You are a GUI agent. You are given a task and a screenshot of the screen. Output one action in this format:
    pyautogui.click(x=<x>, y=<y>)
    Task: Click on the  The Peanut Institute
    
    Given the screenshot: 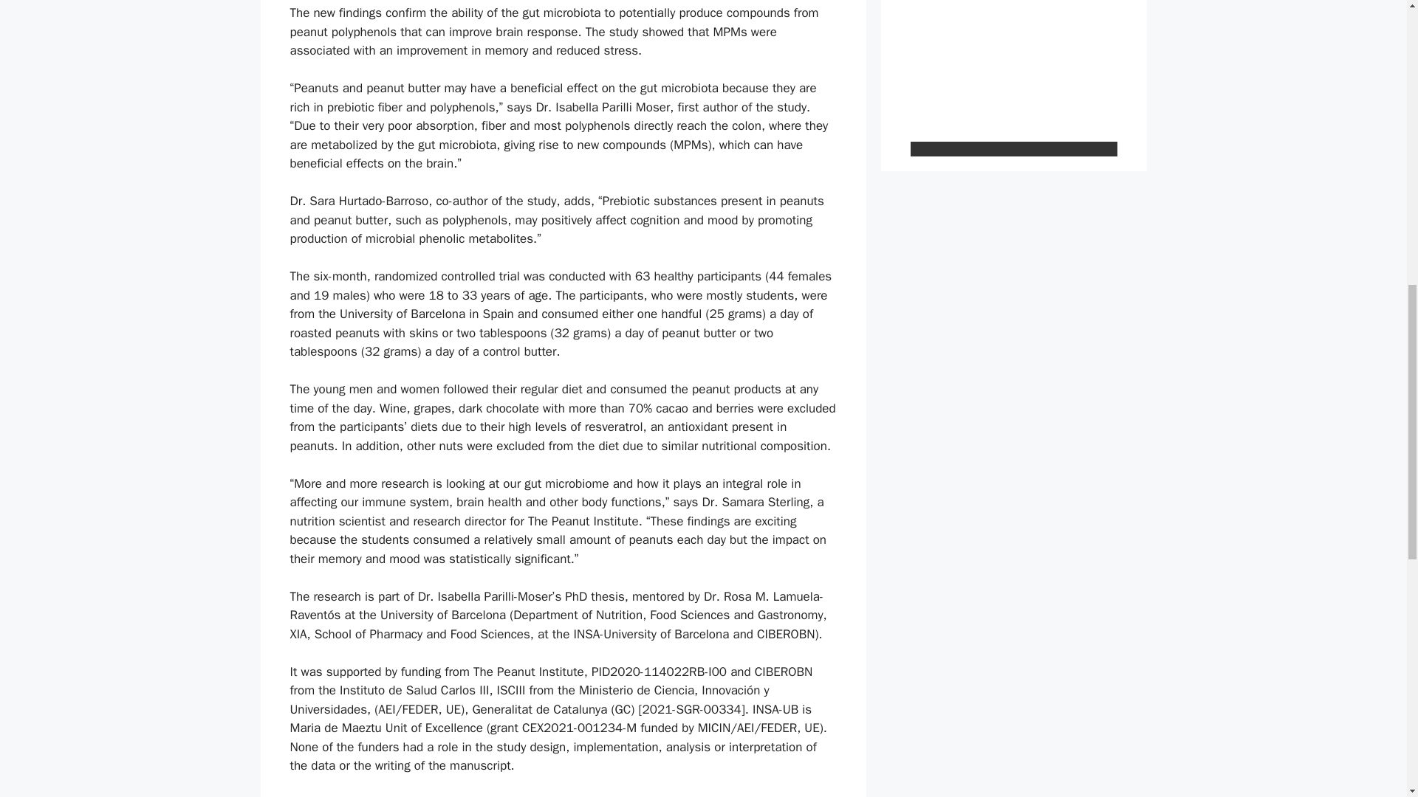 What is the action you would take?
    pyautogui.click(x=465, y=796)
    